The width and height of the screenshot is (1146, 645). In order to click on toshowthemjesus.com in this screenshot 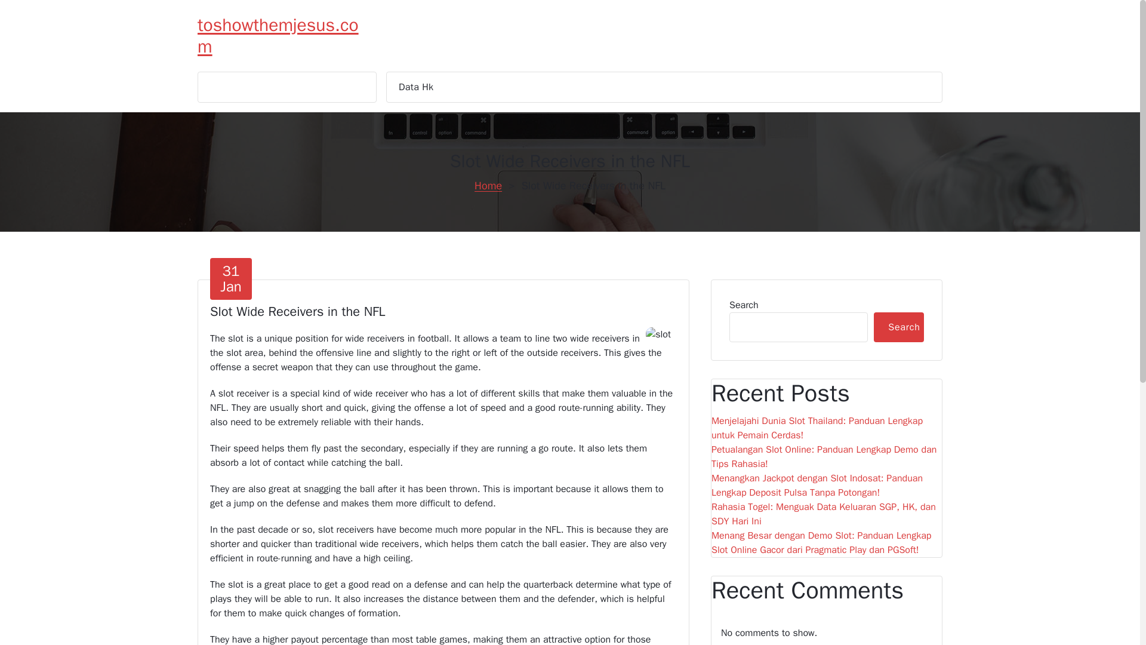, I will do `click(285, 36)`.